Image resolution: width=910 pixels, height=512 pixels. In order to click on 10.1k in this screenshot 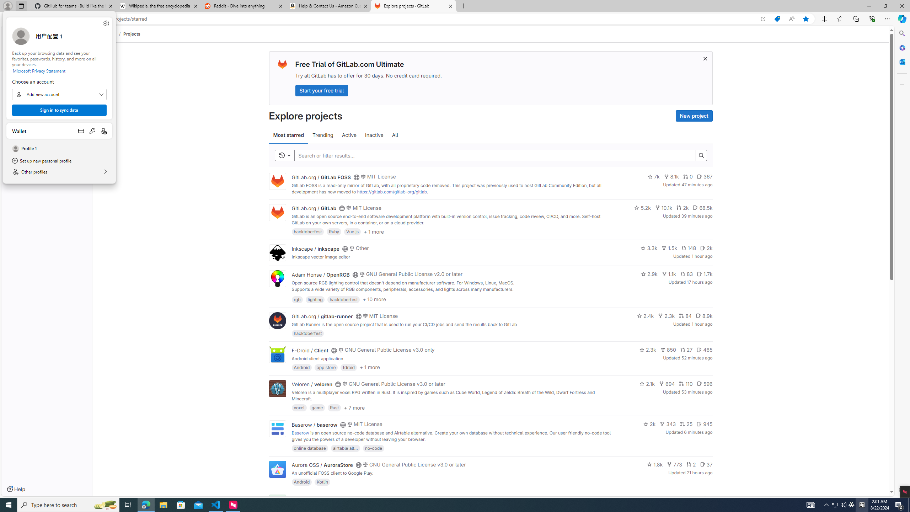, I will do `click(664, 208)`.